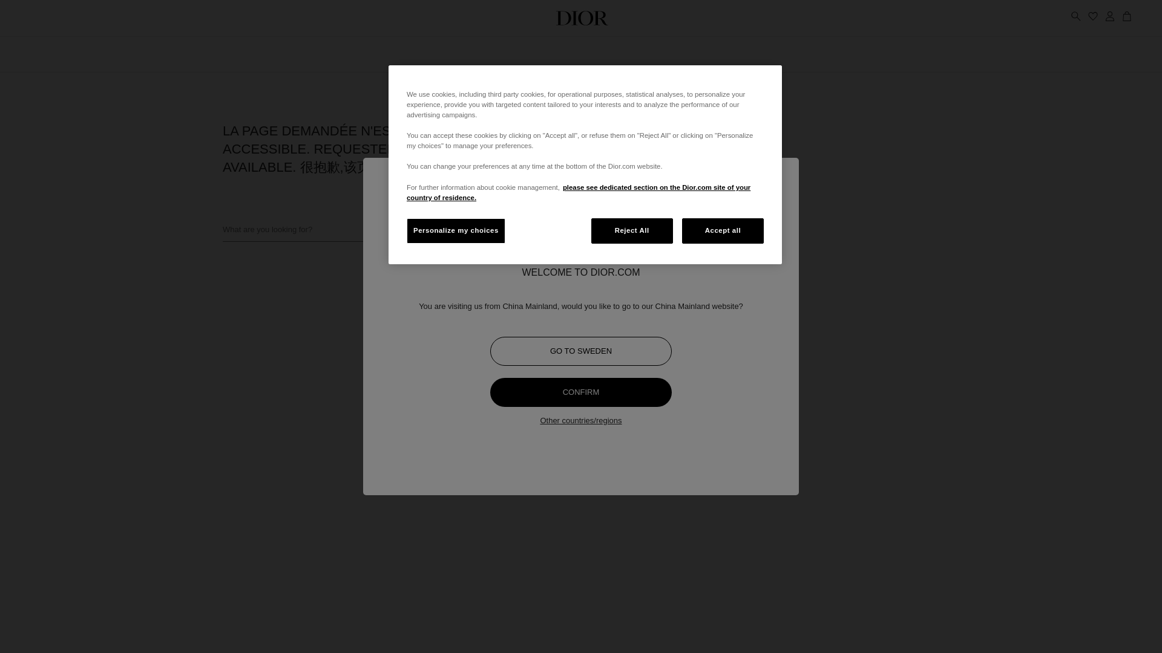 Image resolution: width=1162 pixels, height=653 pixels. I want to click on Personalize my choices, so click(456, 230).